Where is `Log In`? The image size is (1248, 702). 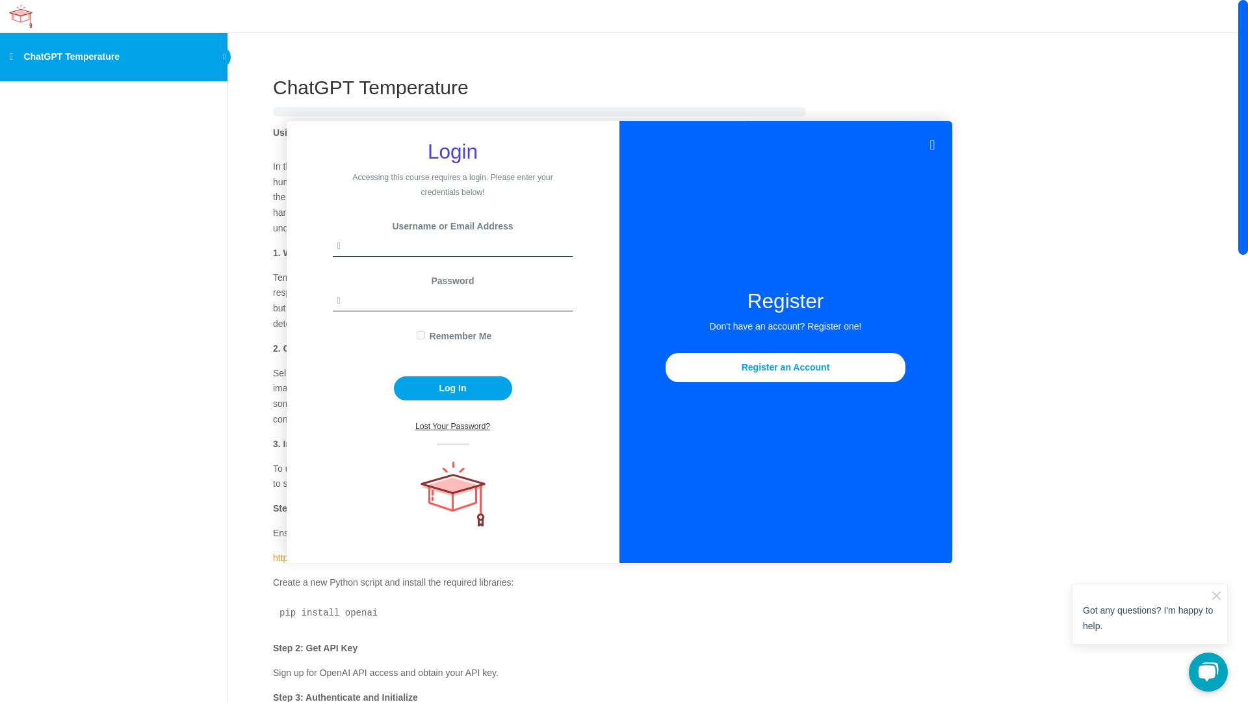
Log In is located at coordinates (452, 387).